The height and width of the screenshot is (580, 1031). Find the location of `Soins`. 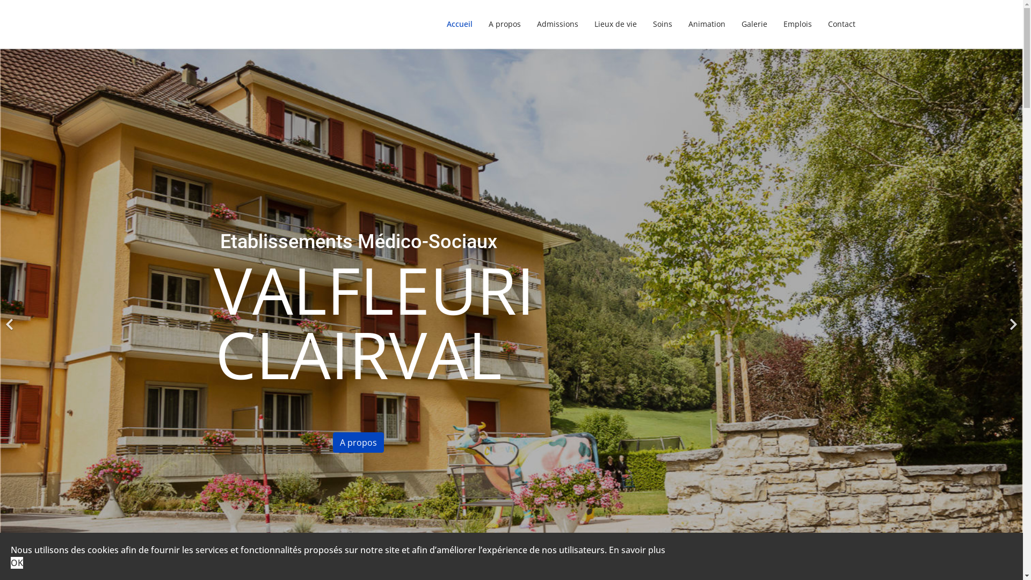

Soins is located at coordinates (662, 24).